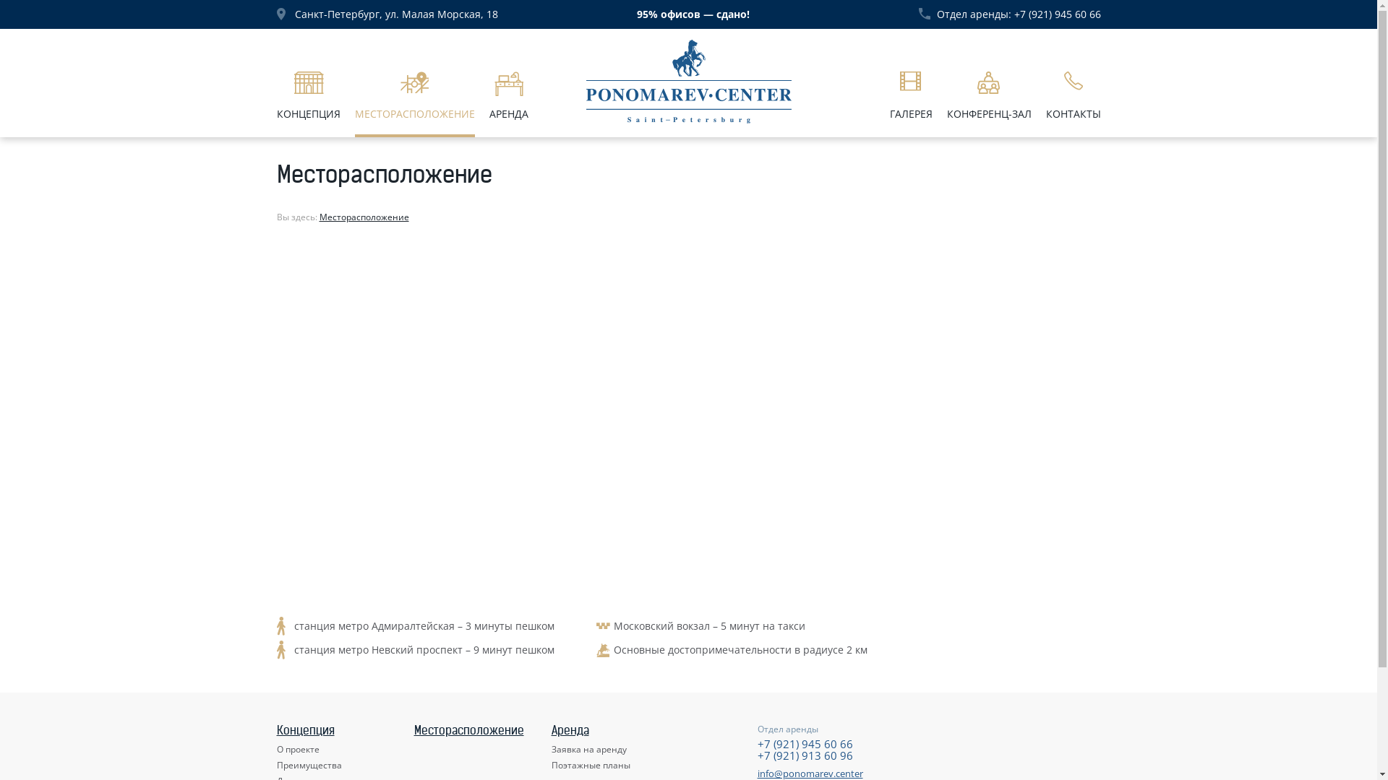 The image size is (1388, 780). I want to click on +7 (921) 945 60 66, so click(805, 744).